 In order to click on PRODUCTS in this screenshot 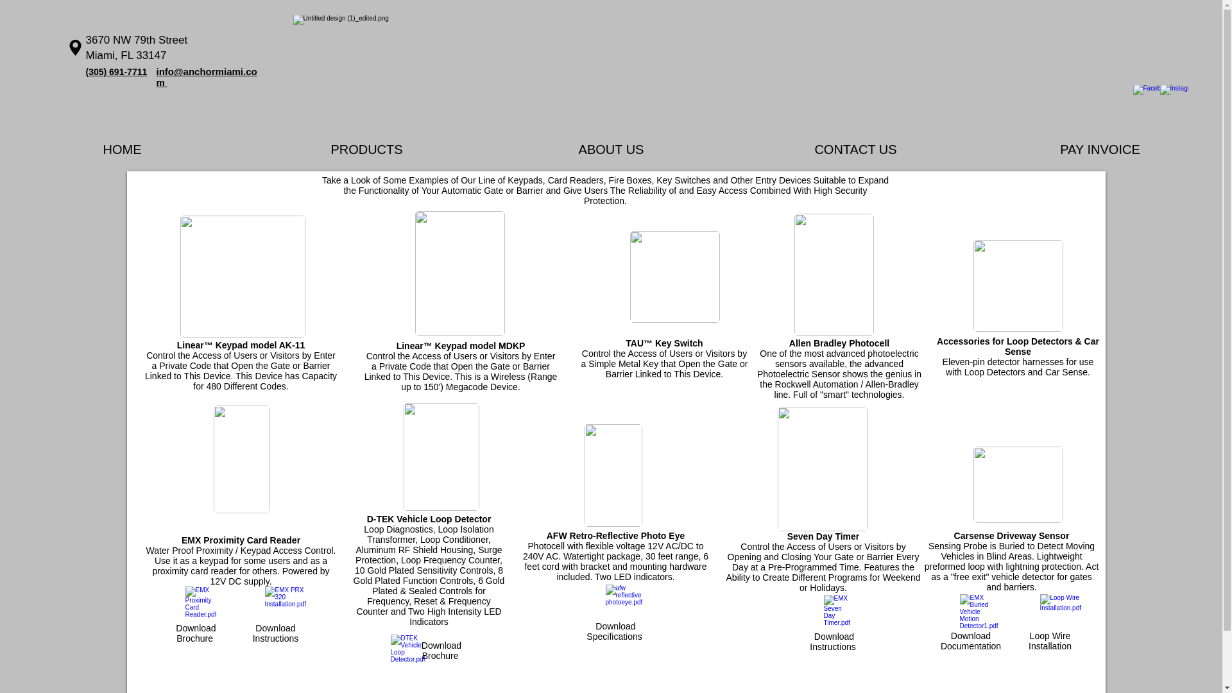, I will do `click(366, 149)`.